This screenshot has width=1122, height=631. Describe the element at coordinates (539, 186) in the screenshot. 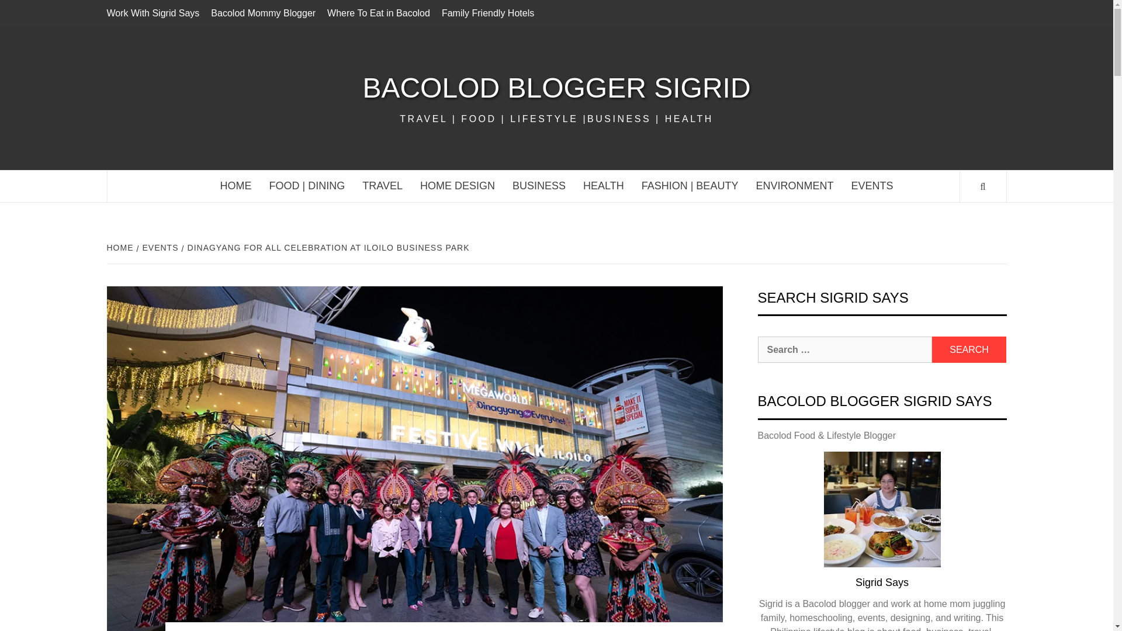

I see `BUSINESS` at that location.